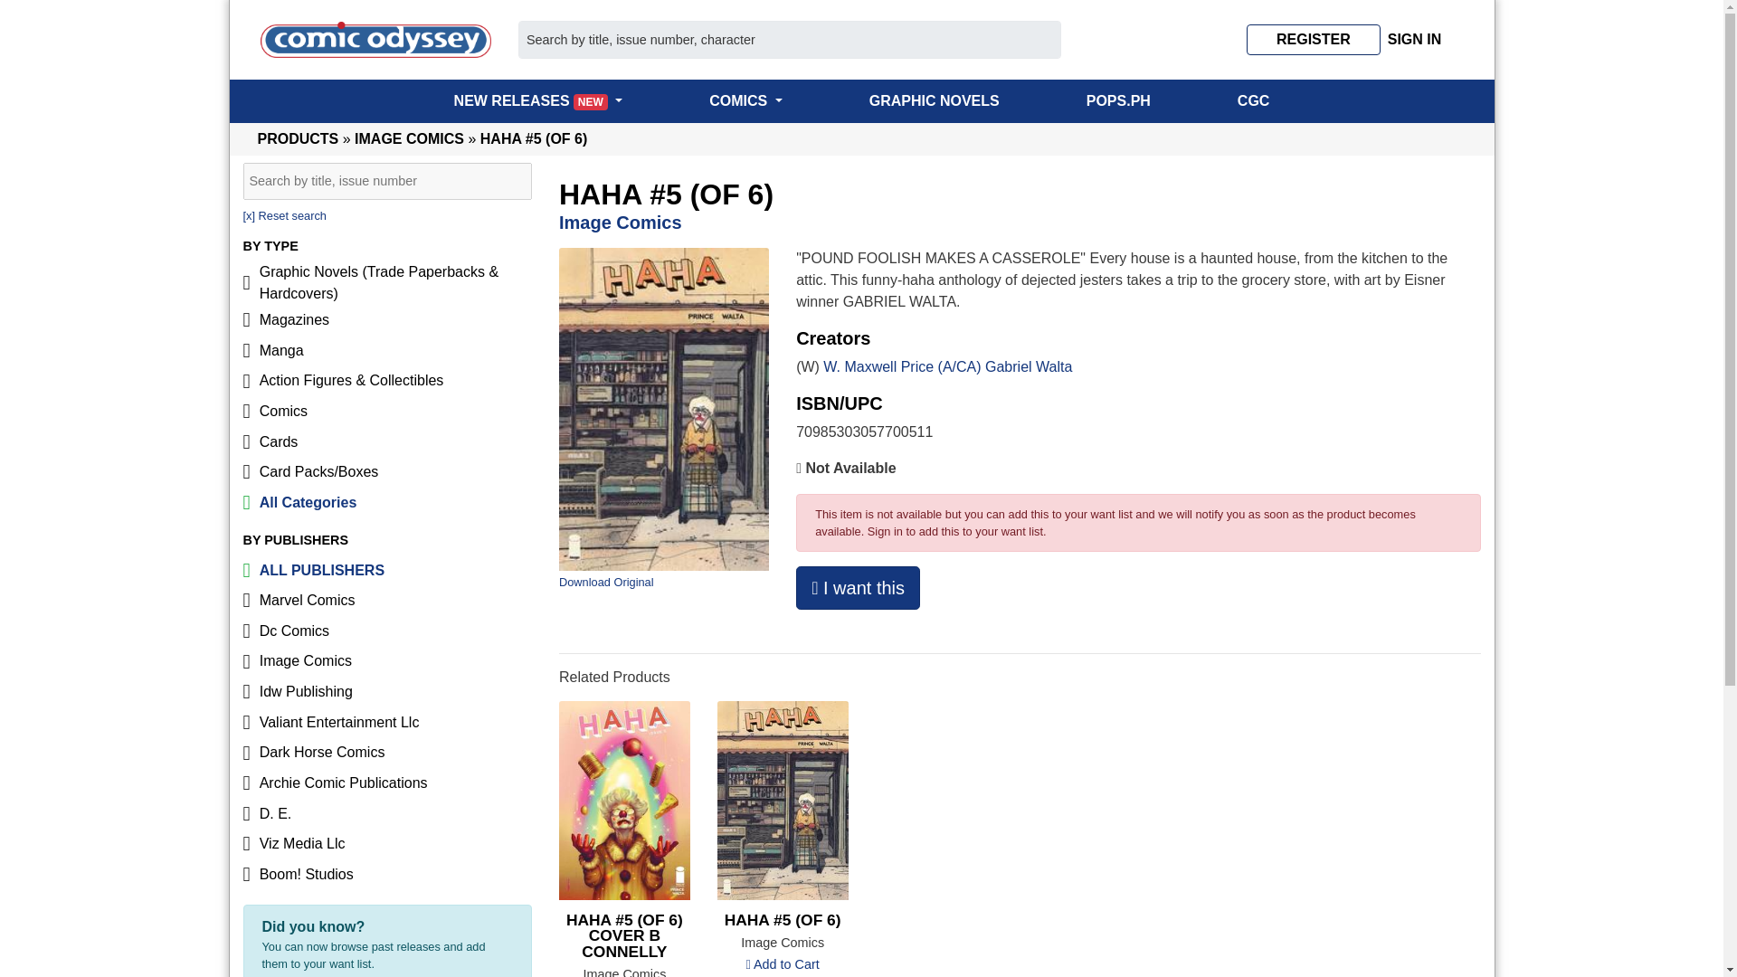  What do you see at coordinates (538, 101) in the screenshot?
I see `NEW RELEASES NEW` at bounding box center [538, 101].